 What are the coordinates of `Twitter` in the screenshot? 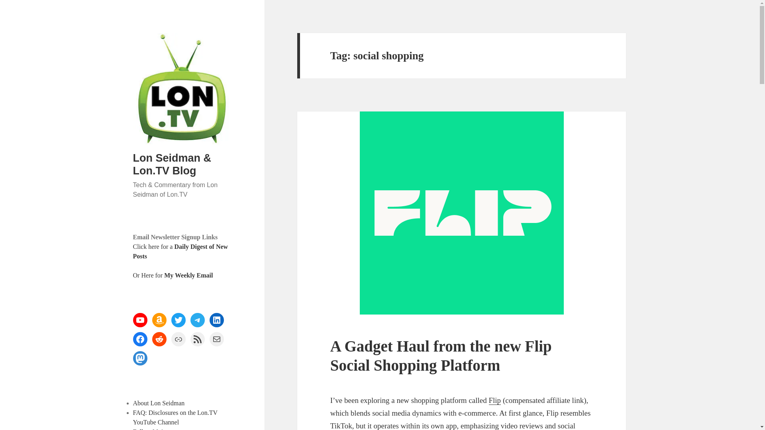 It's located at (178, 320).